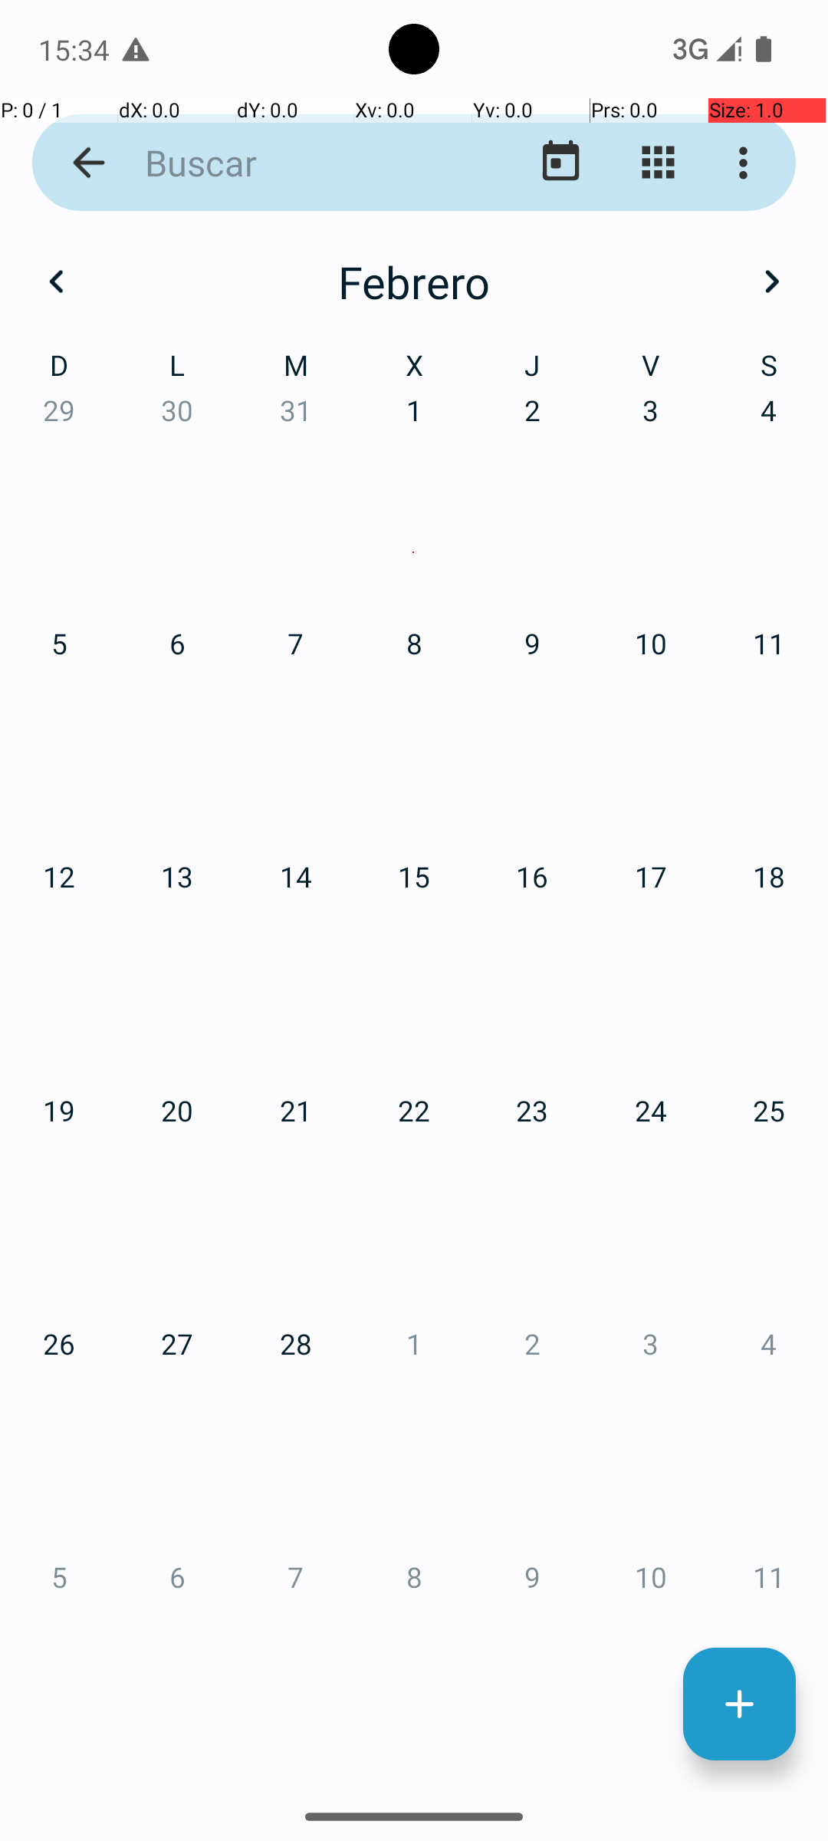 The image size is (828, 1841). I want to click on DICIEMBRE, so click(682, 1439).